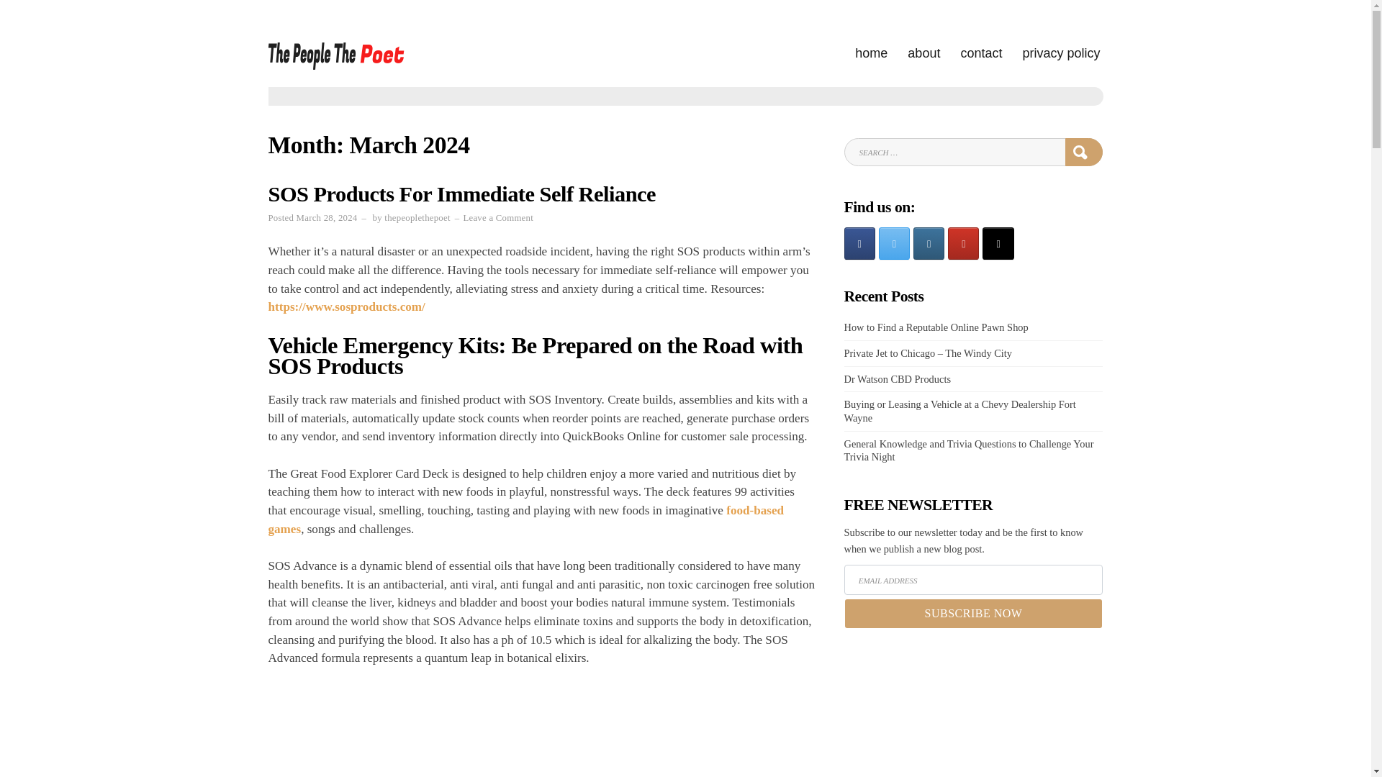 The height and width of the screenshot is (777, 1382). Describe the element at coordinates (461, 194) in the screenshot. I see `SOS Products For Immediate Self Reliance` at that location.